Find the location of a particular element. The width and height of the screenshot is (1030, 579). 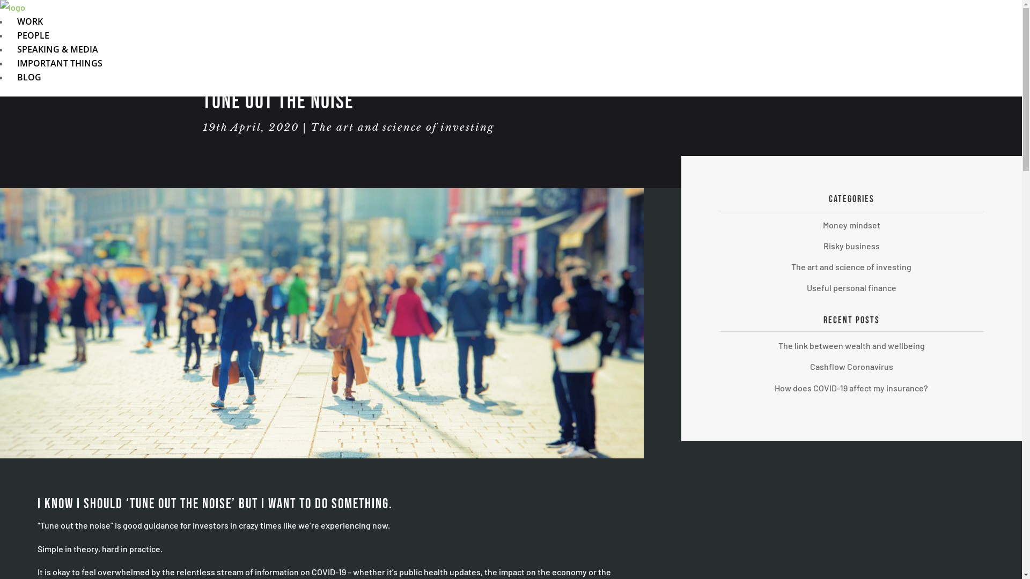

Useful personal finance is located at coordinates (852, 287).